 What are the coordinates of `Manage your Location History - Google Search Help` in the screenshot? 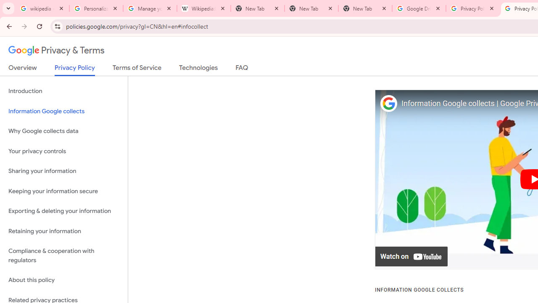 It's located at (150, 8).